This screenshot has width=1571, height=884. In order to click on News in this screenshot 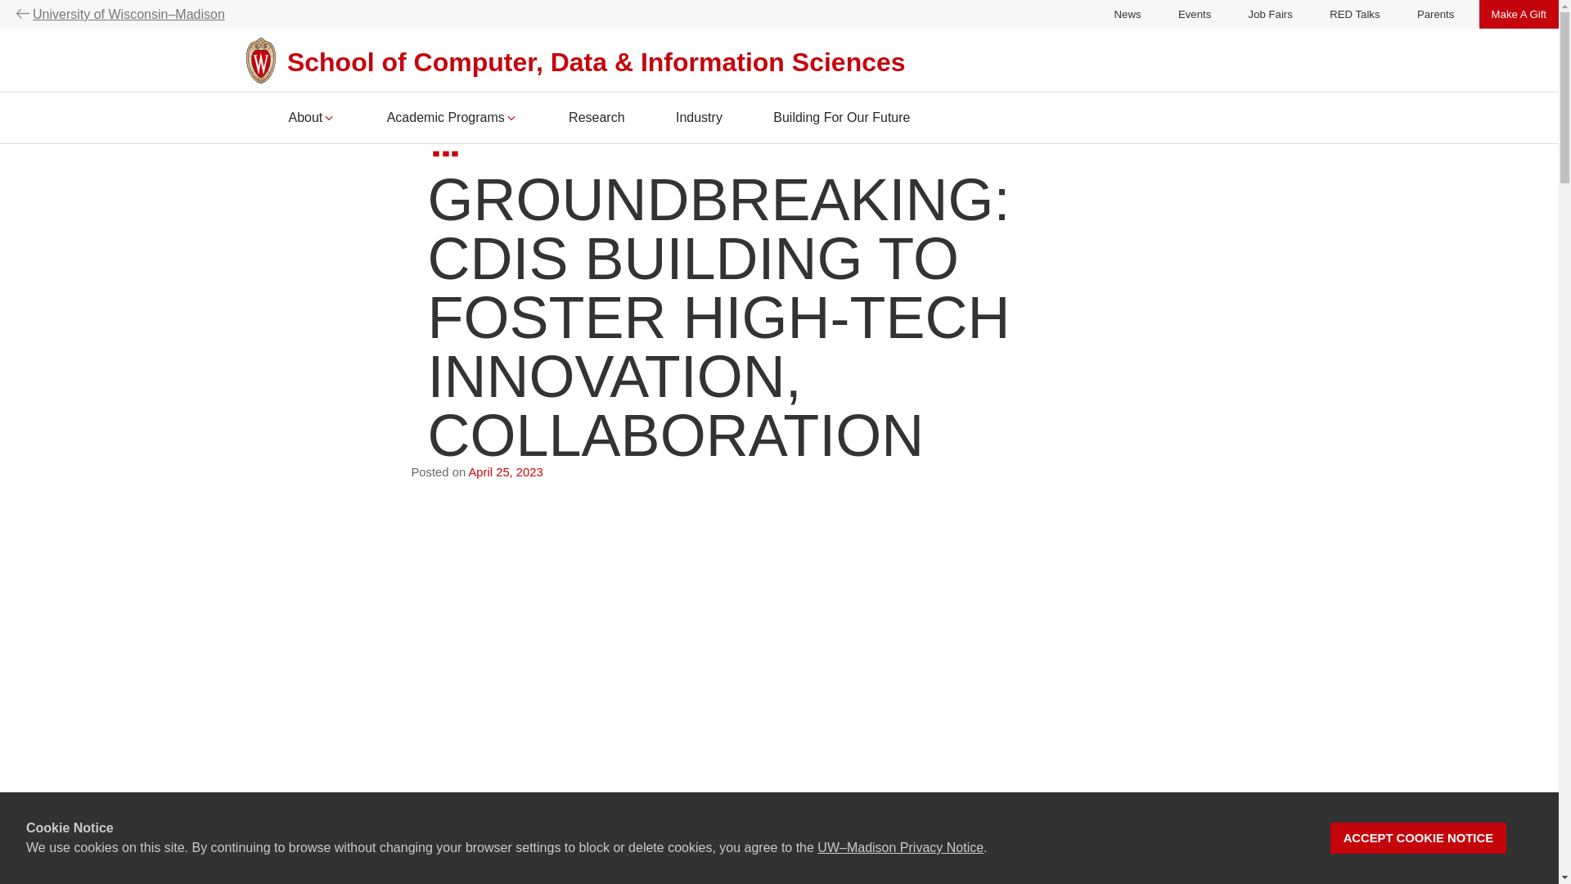, I will do `click(1128, 13)`.